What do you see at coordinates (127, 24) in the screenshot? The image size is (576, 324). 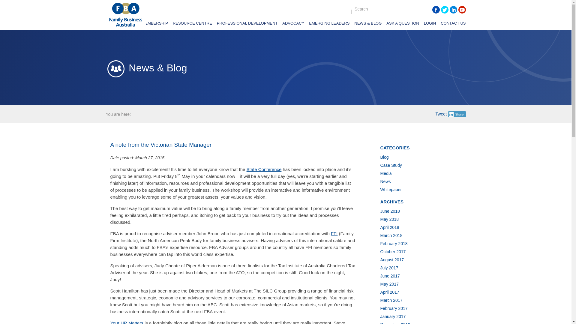 I see `ABOUT US` at bounding box center [127, 24].